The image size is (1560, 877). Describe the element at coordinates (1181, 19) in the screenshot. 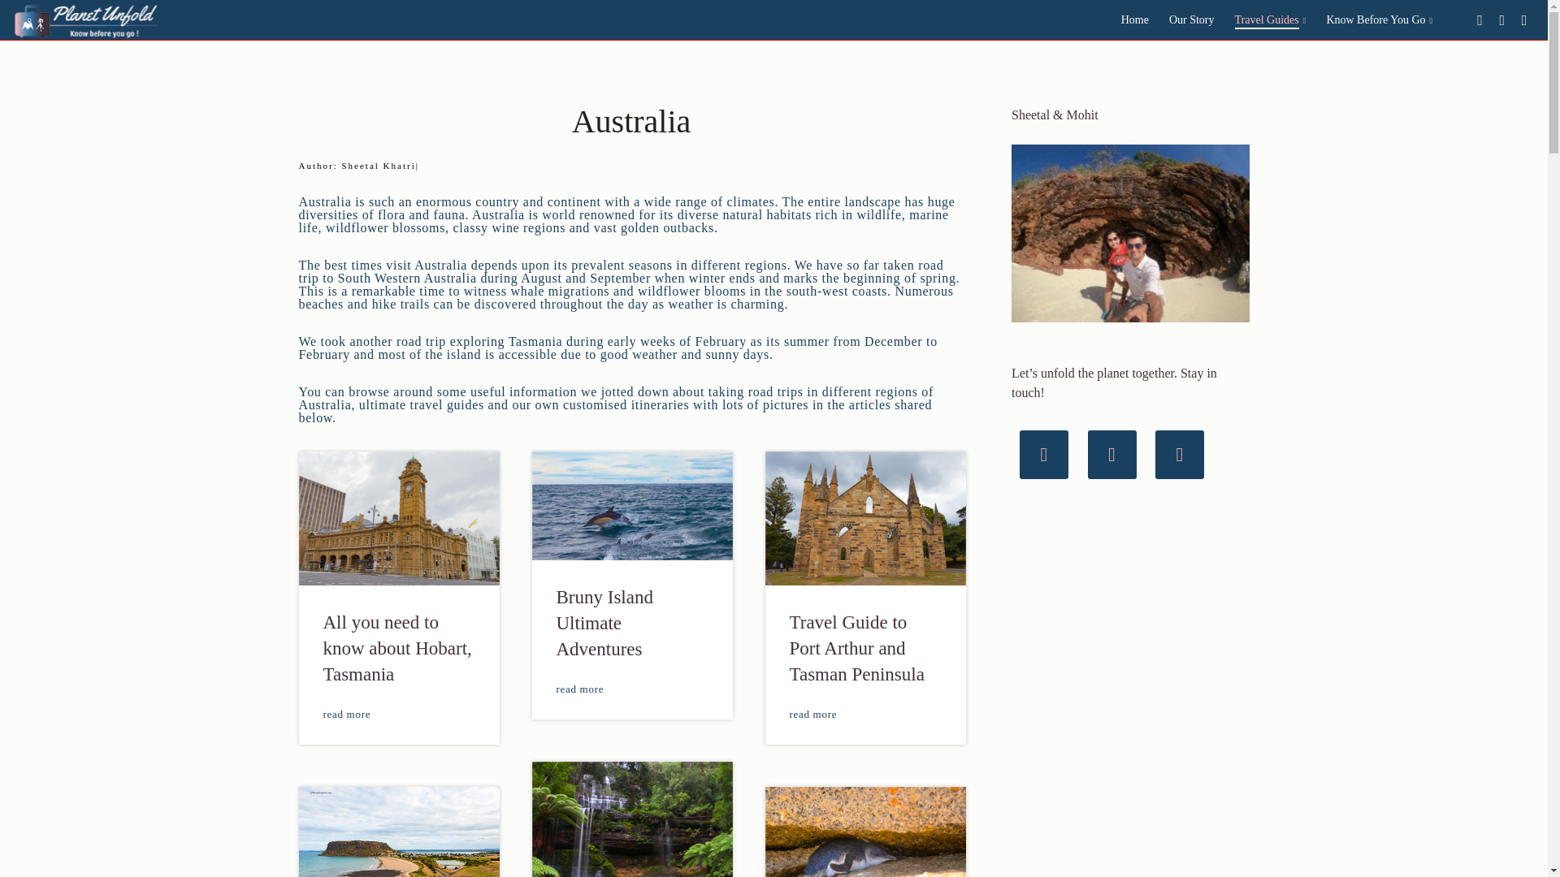

I see `Our Story` at that location.